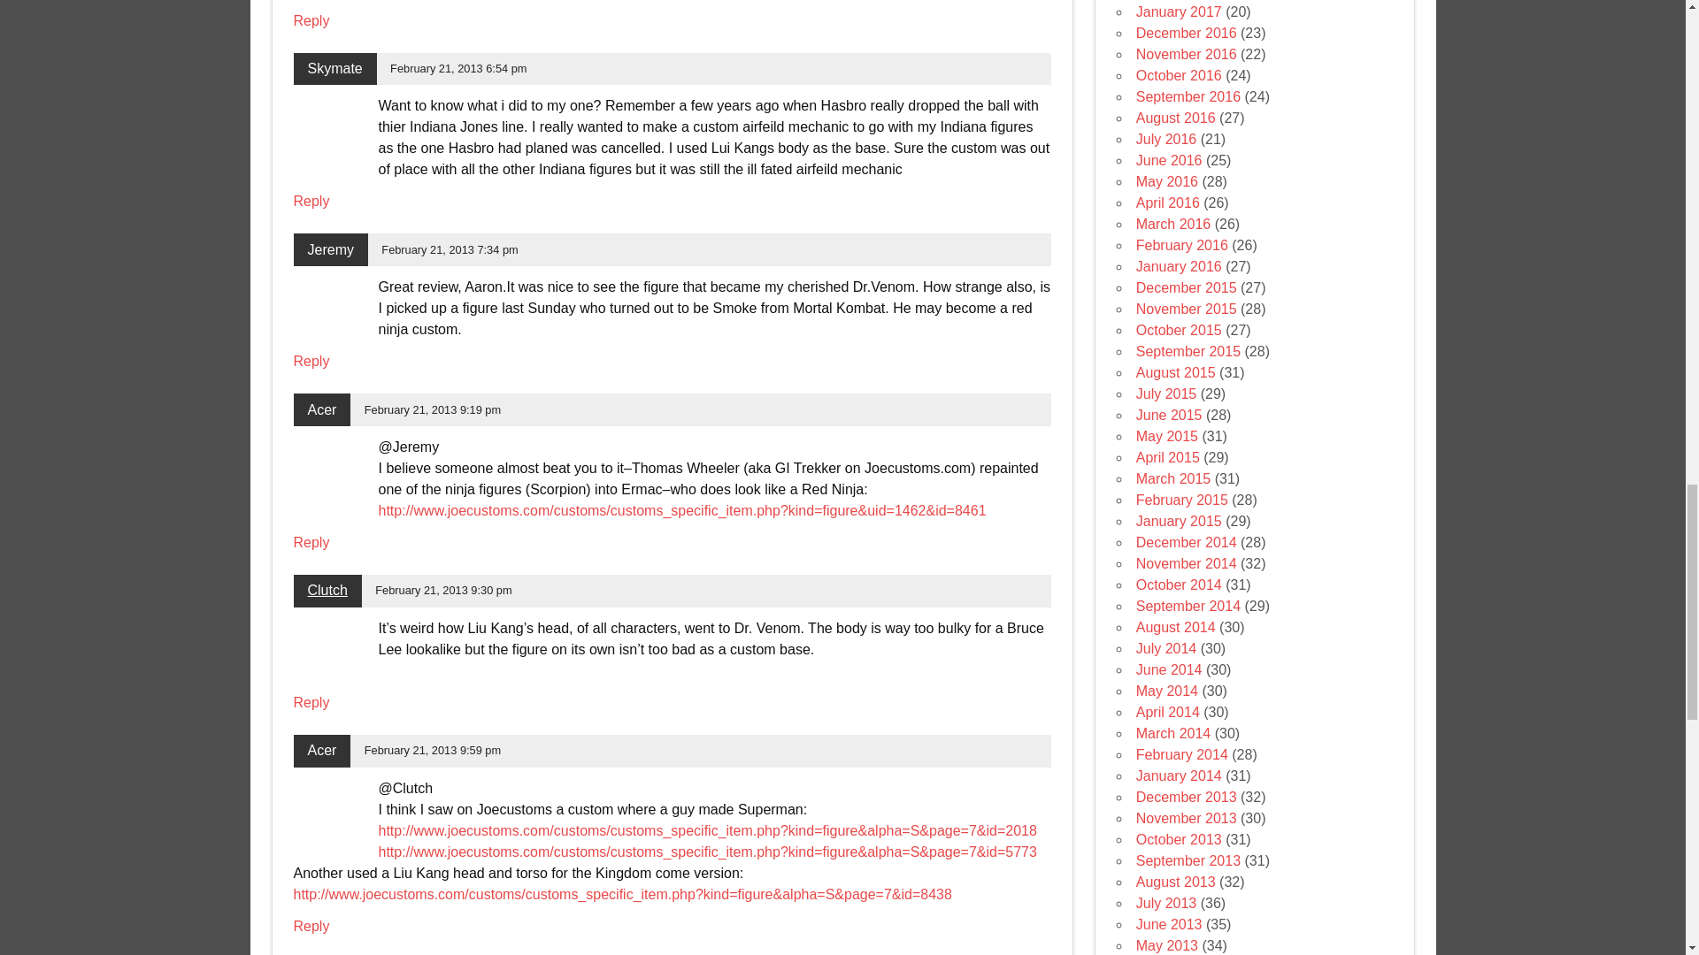 Image resolution: width=1699 pixels, height=955 pixels. What do you see at coordinates (327, 590) in the screenshot?
I see `Clutch` at bounding box center [327, 590].